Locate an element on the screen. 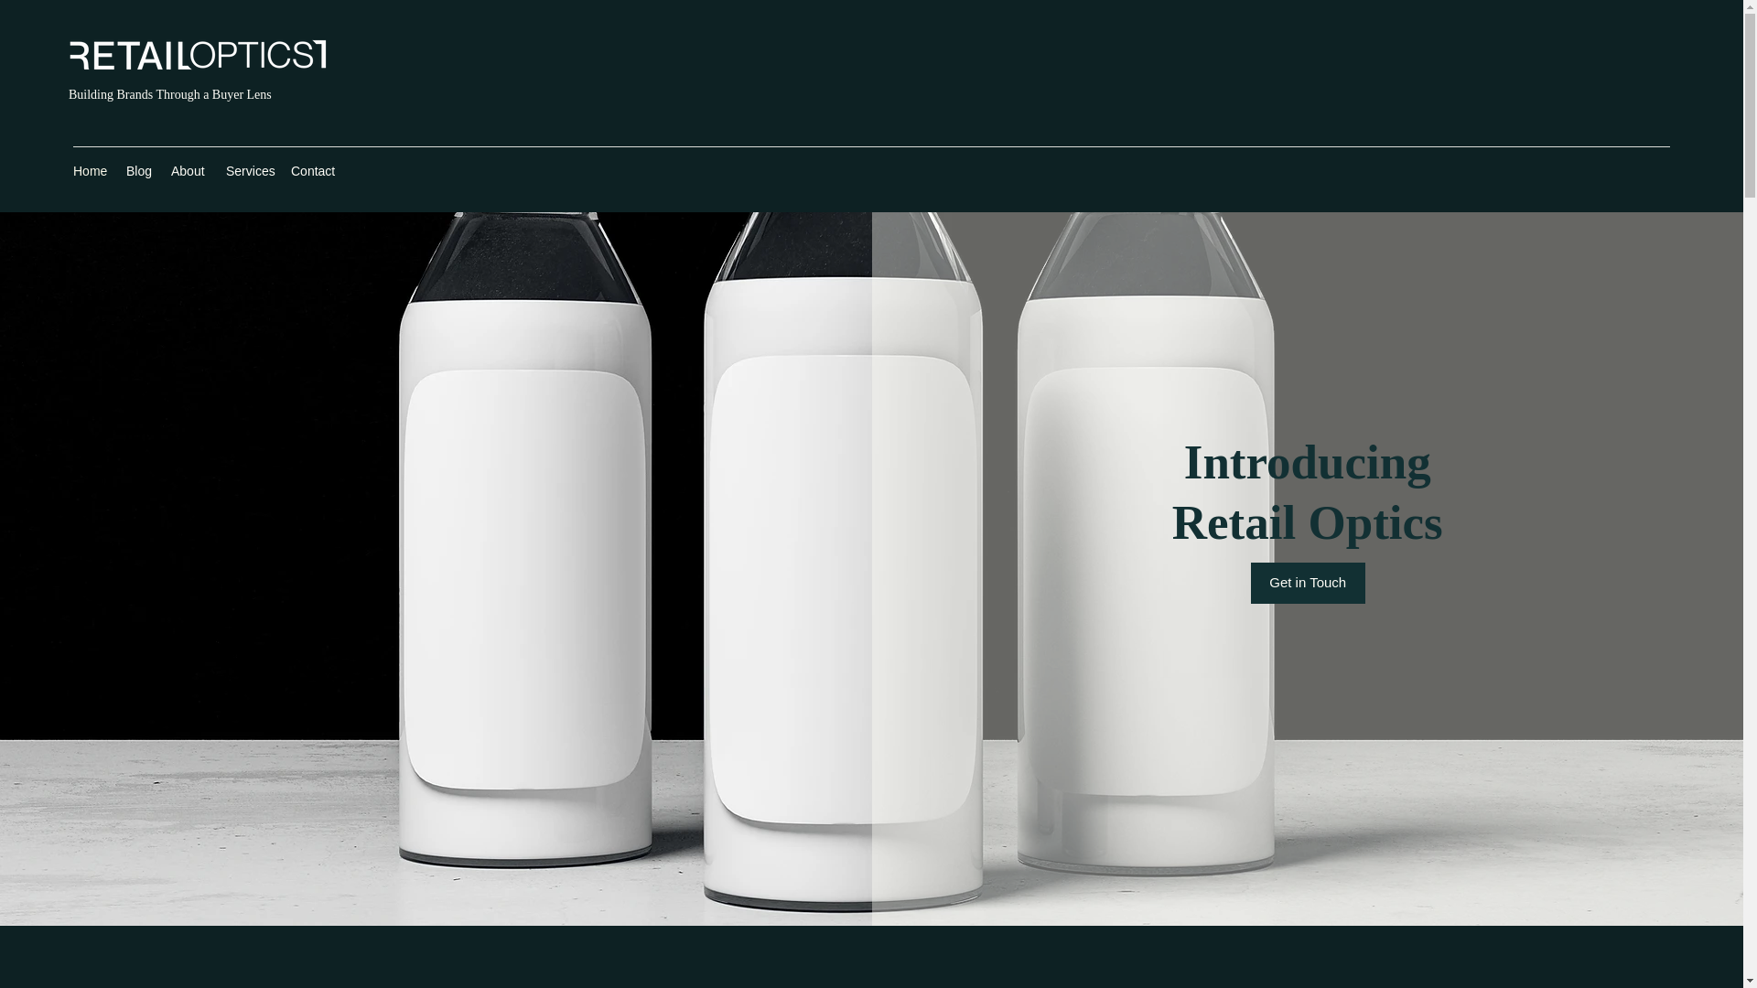 Image resolution: width=1757 pixels, height=988 pixels. Blog is located at coordinates (139, 170).